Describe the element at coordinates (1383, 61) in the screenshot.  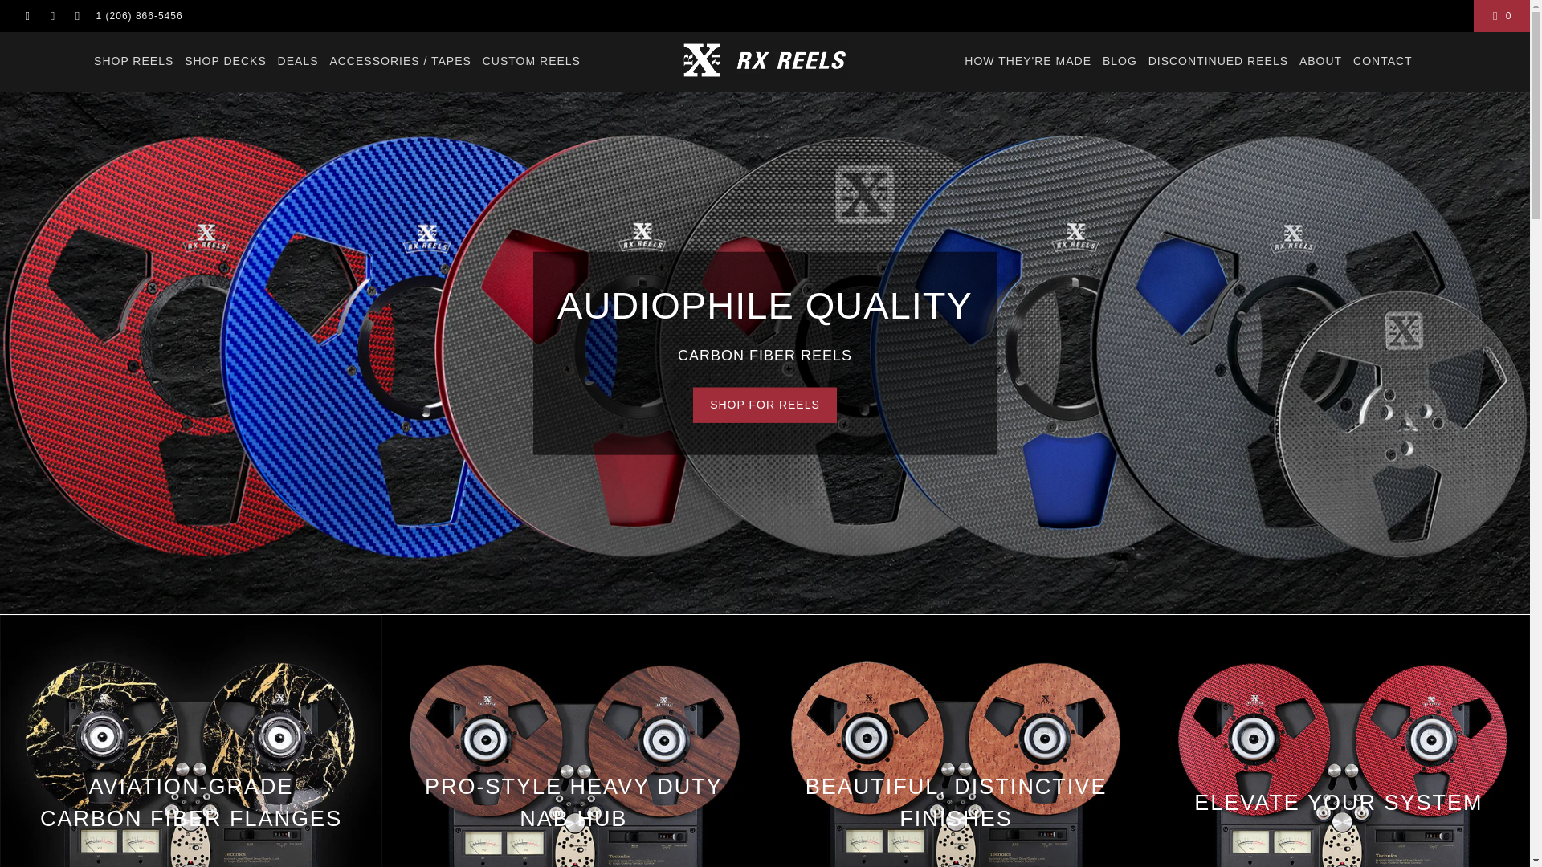
I see `CONTACT` at that location.